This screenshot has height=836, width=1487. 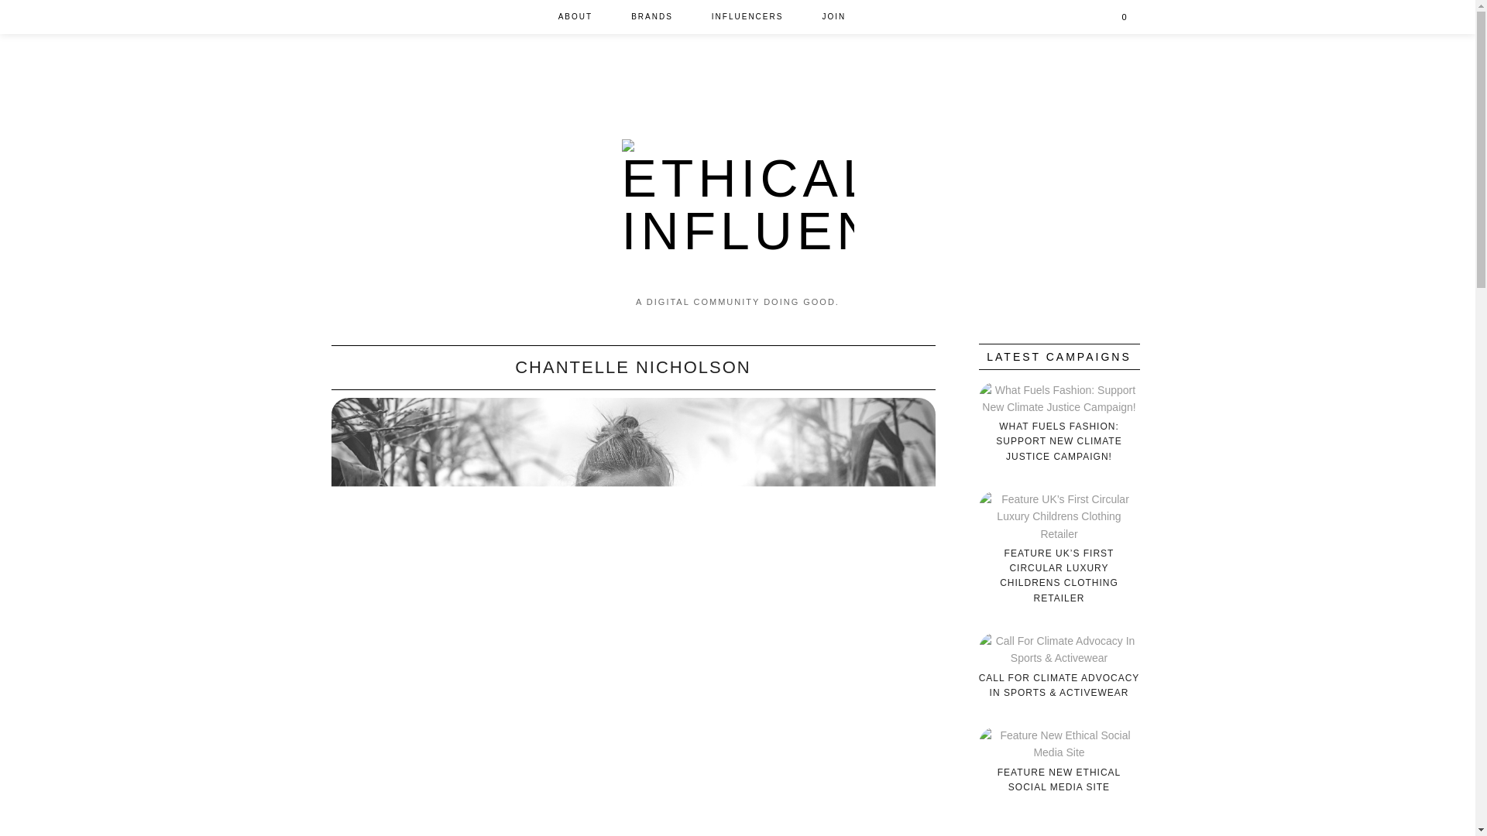 I want to click on ABOUT, so click(x=575, y=17).